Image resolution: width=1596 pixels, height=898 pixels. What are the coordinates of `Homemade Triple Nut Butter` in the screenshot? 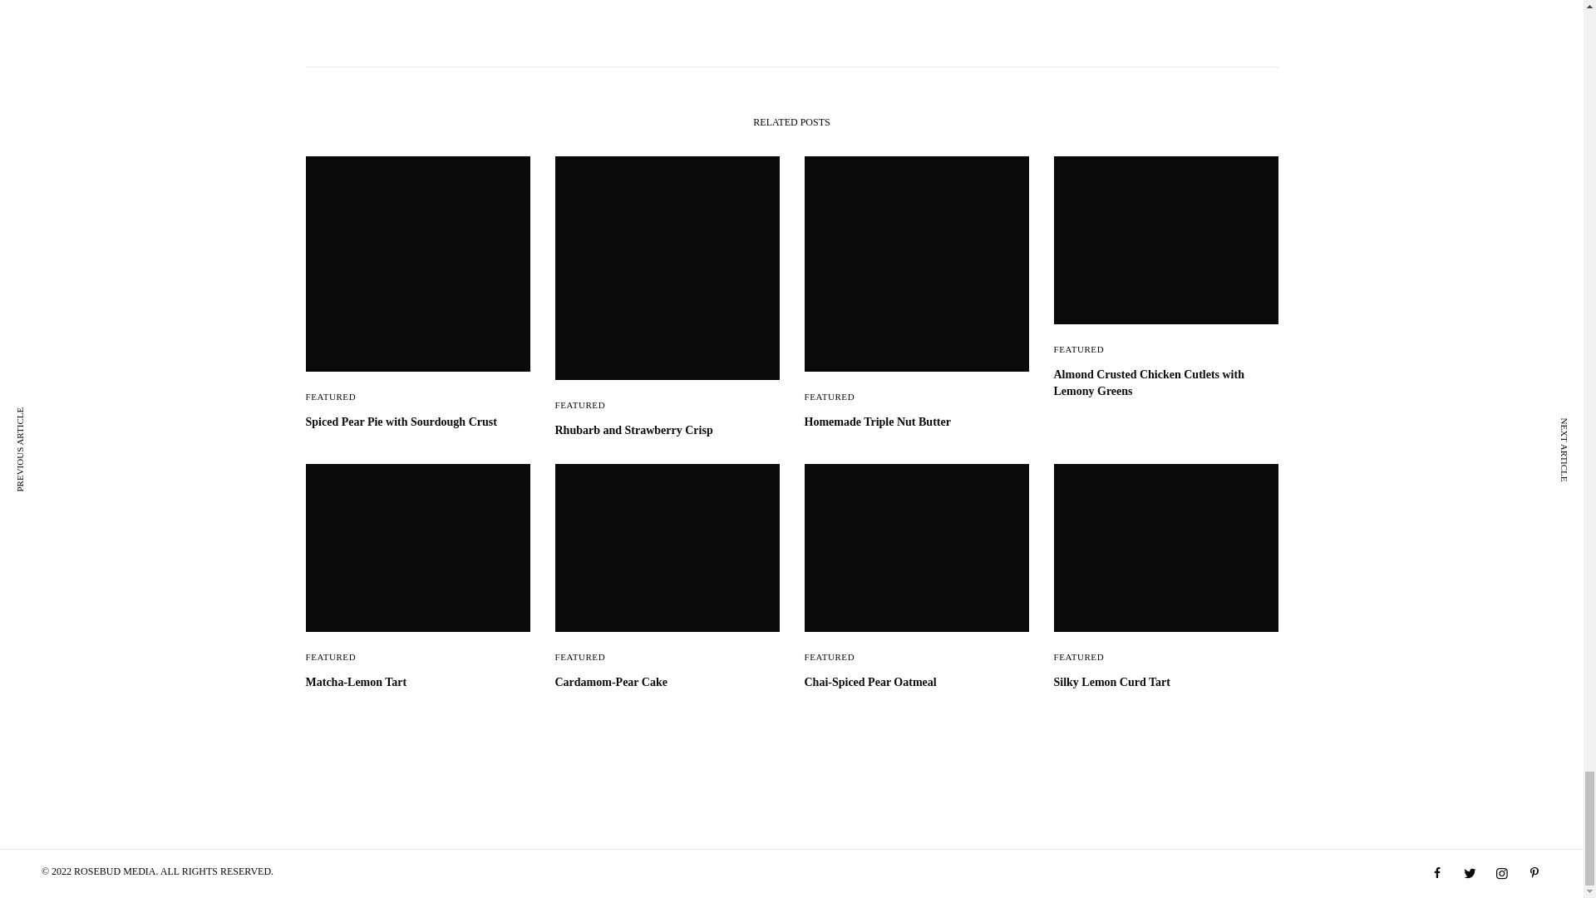 It's located at (916, 422).